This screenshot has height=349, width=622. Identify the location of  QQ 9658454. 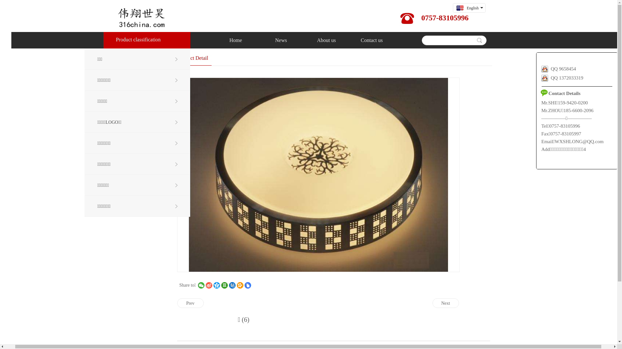
(570, 69).